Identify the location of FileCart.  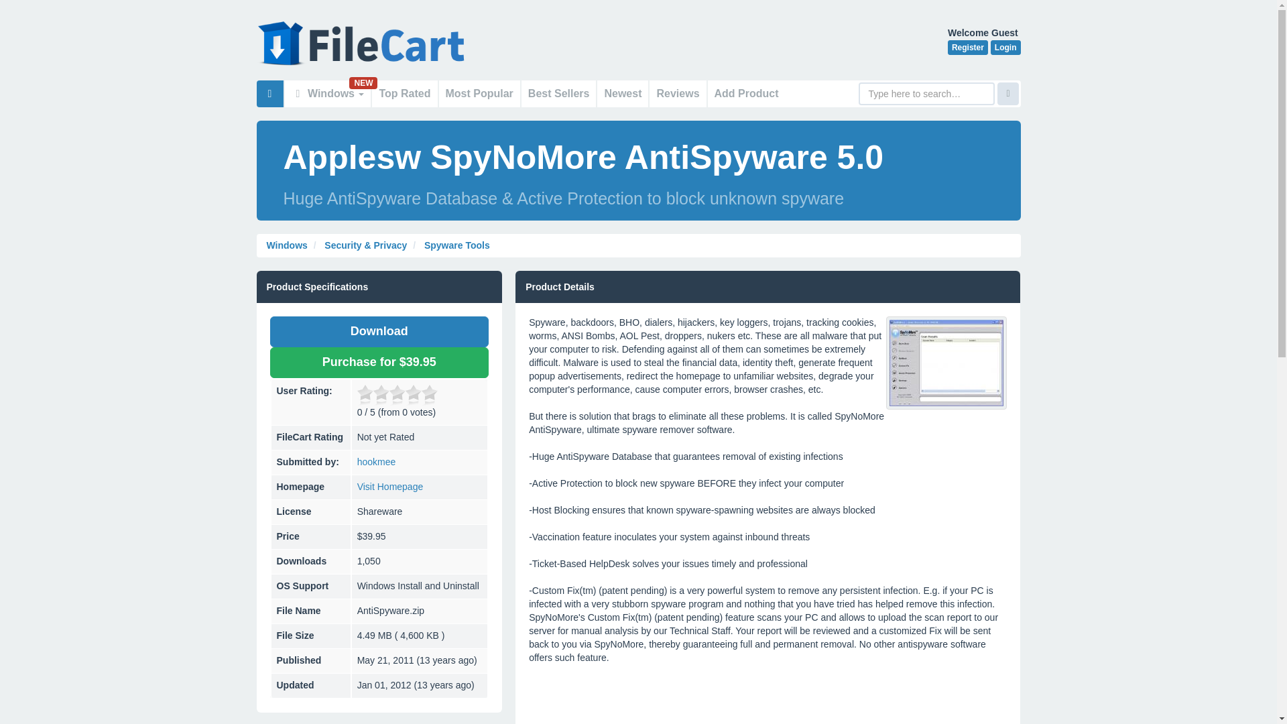
(363, 50).